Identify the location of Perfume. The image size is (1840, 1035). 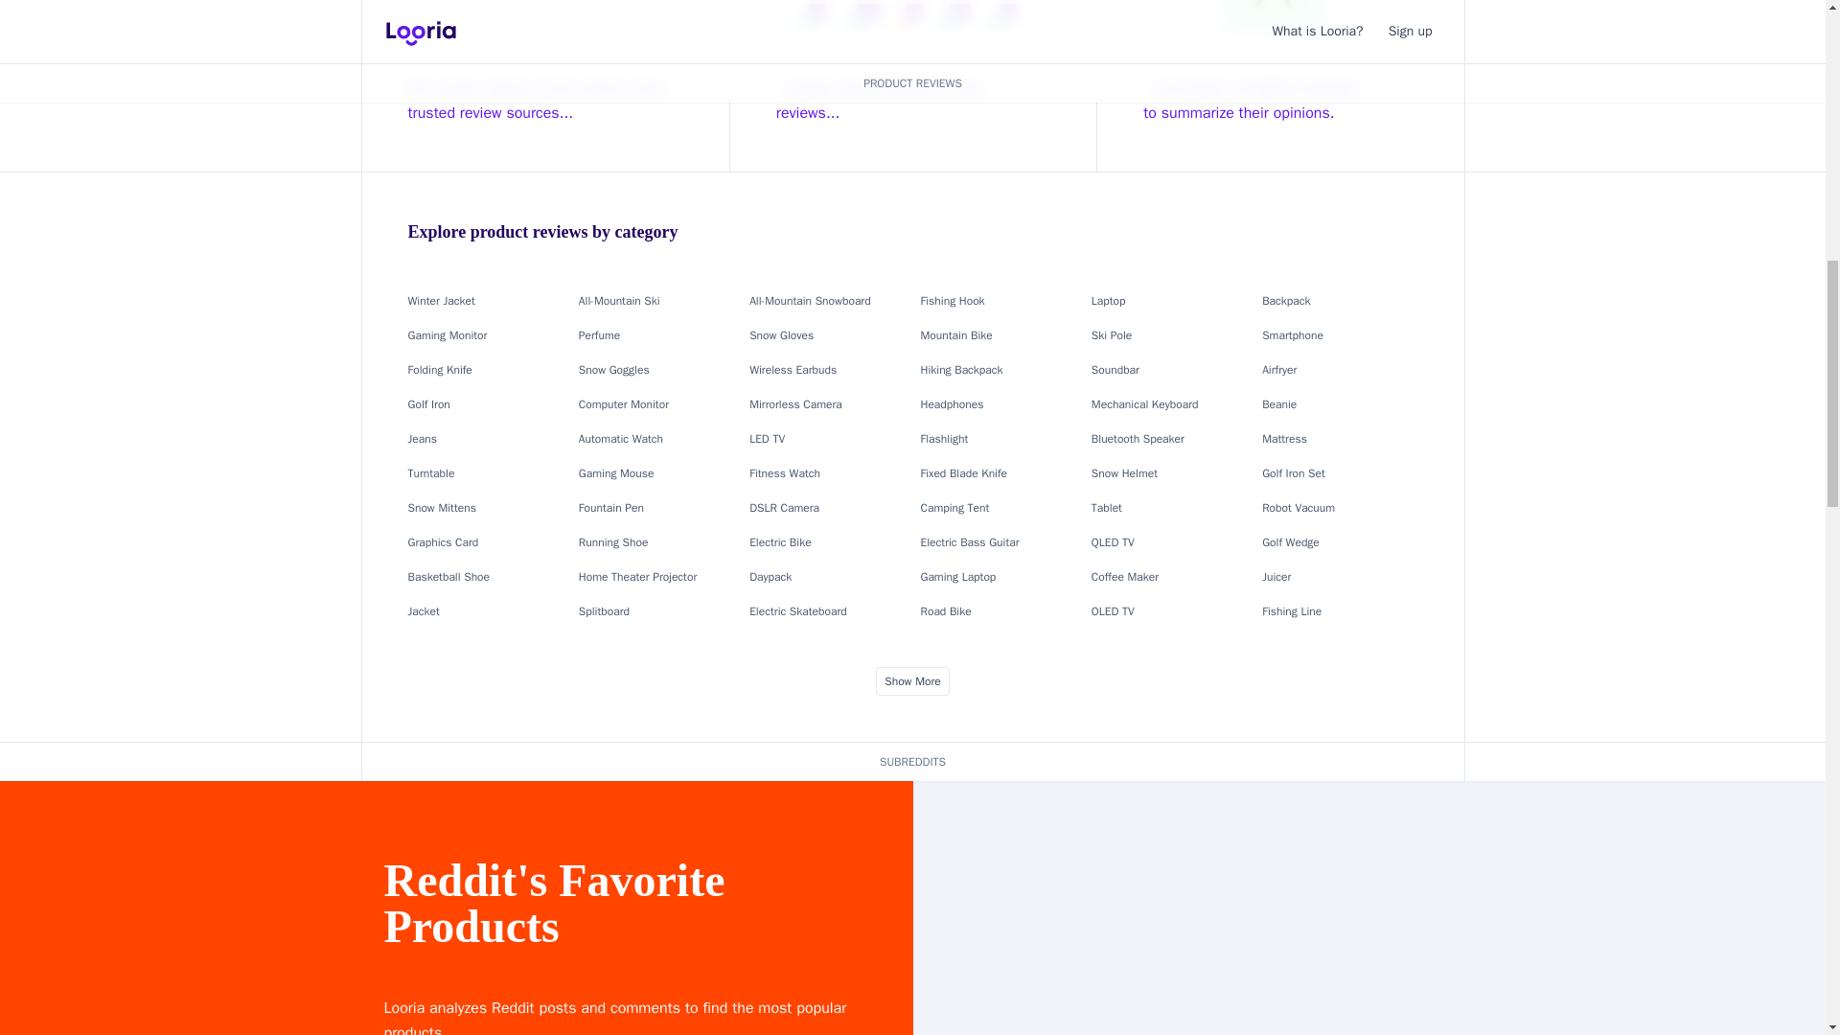
(600, 335).